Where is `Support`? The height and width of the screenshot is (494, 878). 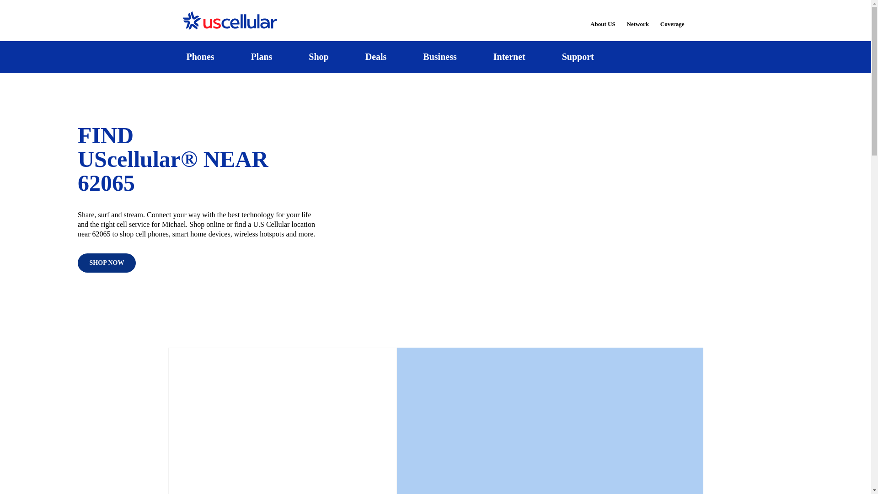 Support is located at coordinates (578, 57).